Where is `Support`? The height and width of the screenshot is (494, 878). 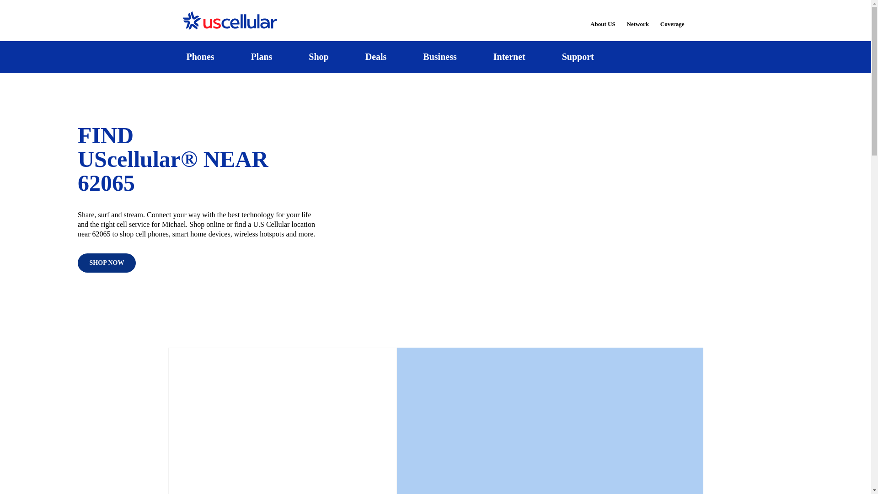 Support is located at coordinates (578, 57).